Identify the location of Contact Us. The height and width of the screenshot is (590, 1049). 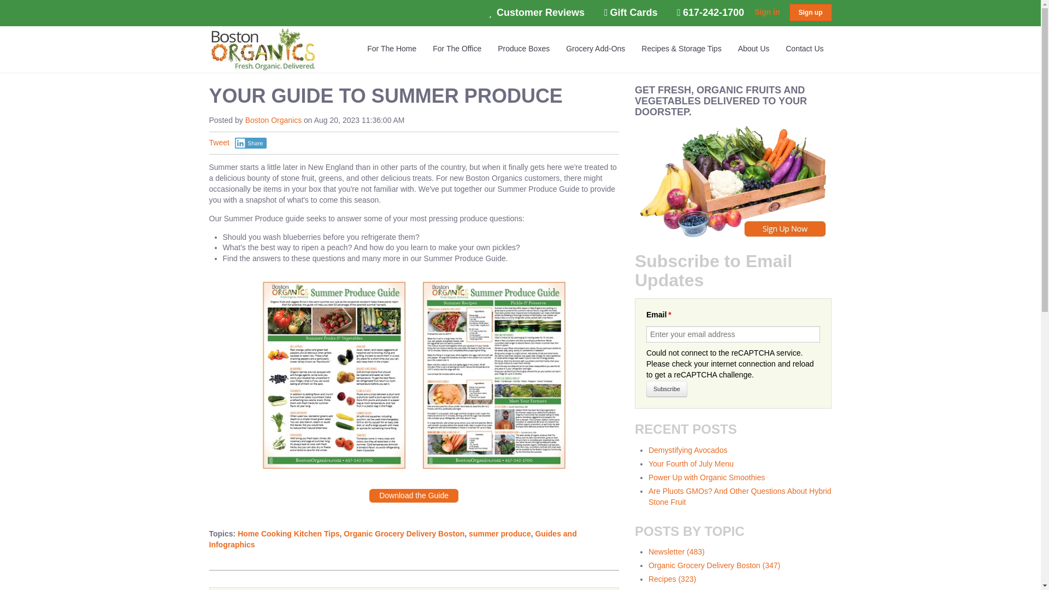
(804, 48).